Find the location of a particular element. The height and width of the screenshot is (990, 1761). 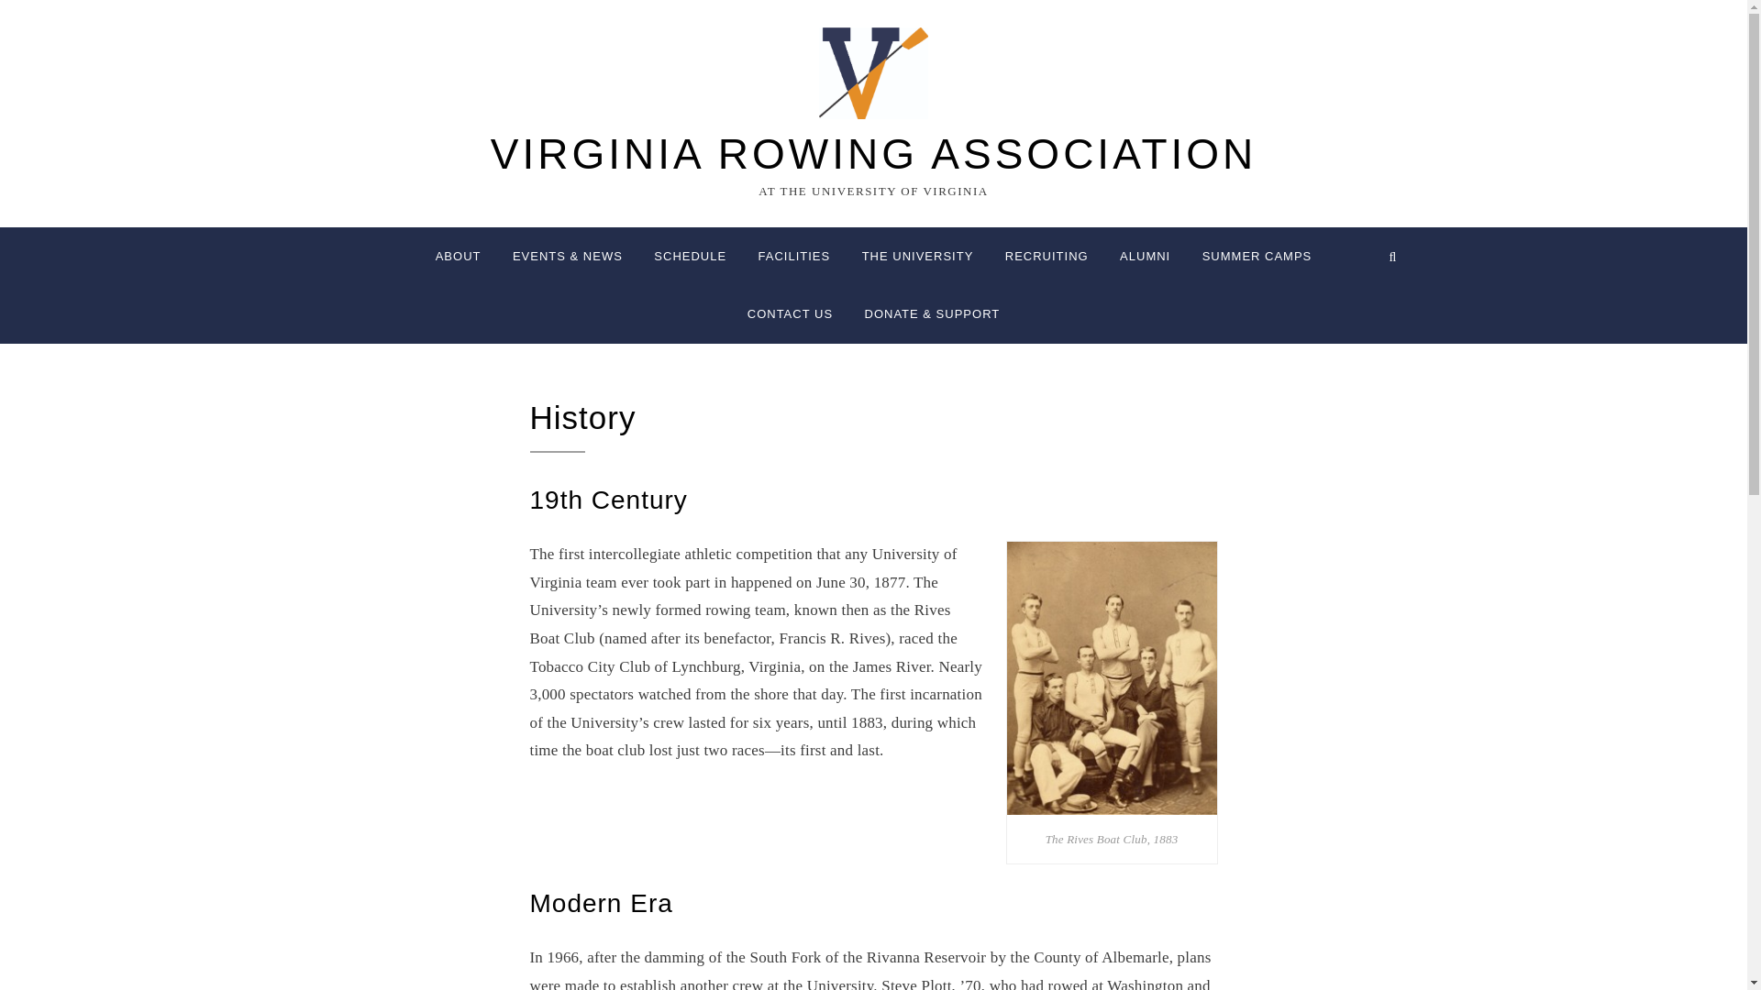

ABOUT is located at coordinates (459, 257).